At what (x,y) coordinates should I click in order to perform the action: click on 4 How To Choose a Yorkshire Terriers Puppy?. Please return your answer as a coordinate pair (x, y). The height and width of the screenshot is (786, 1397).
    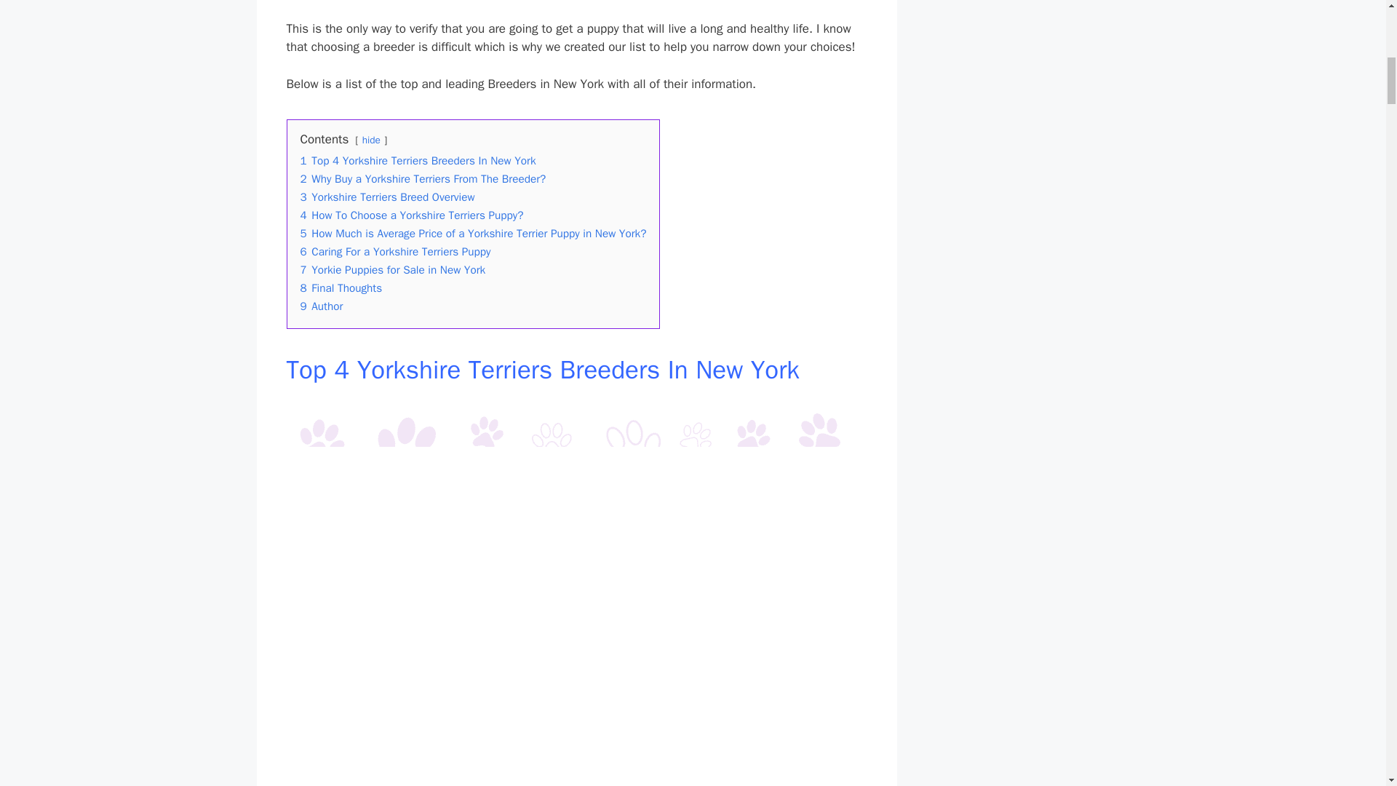
    Looking at the image, I should click on (411, 215).